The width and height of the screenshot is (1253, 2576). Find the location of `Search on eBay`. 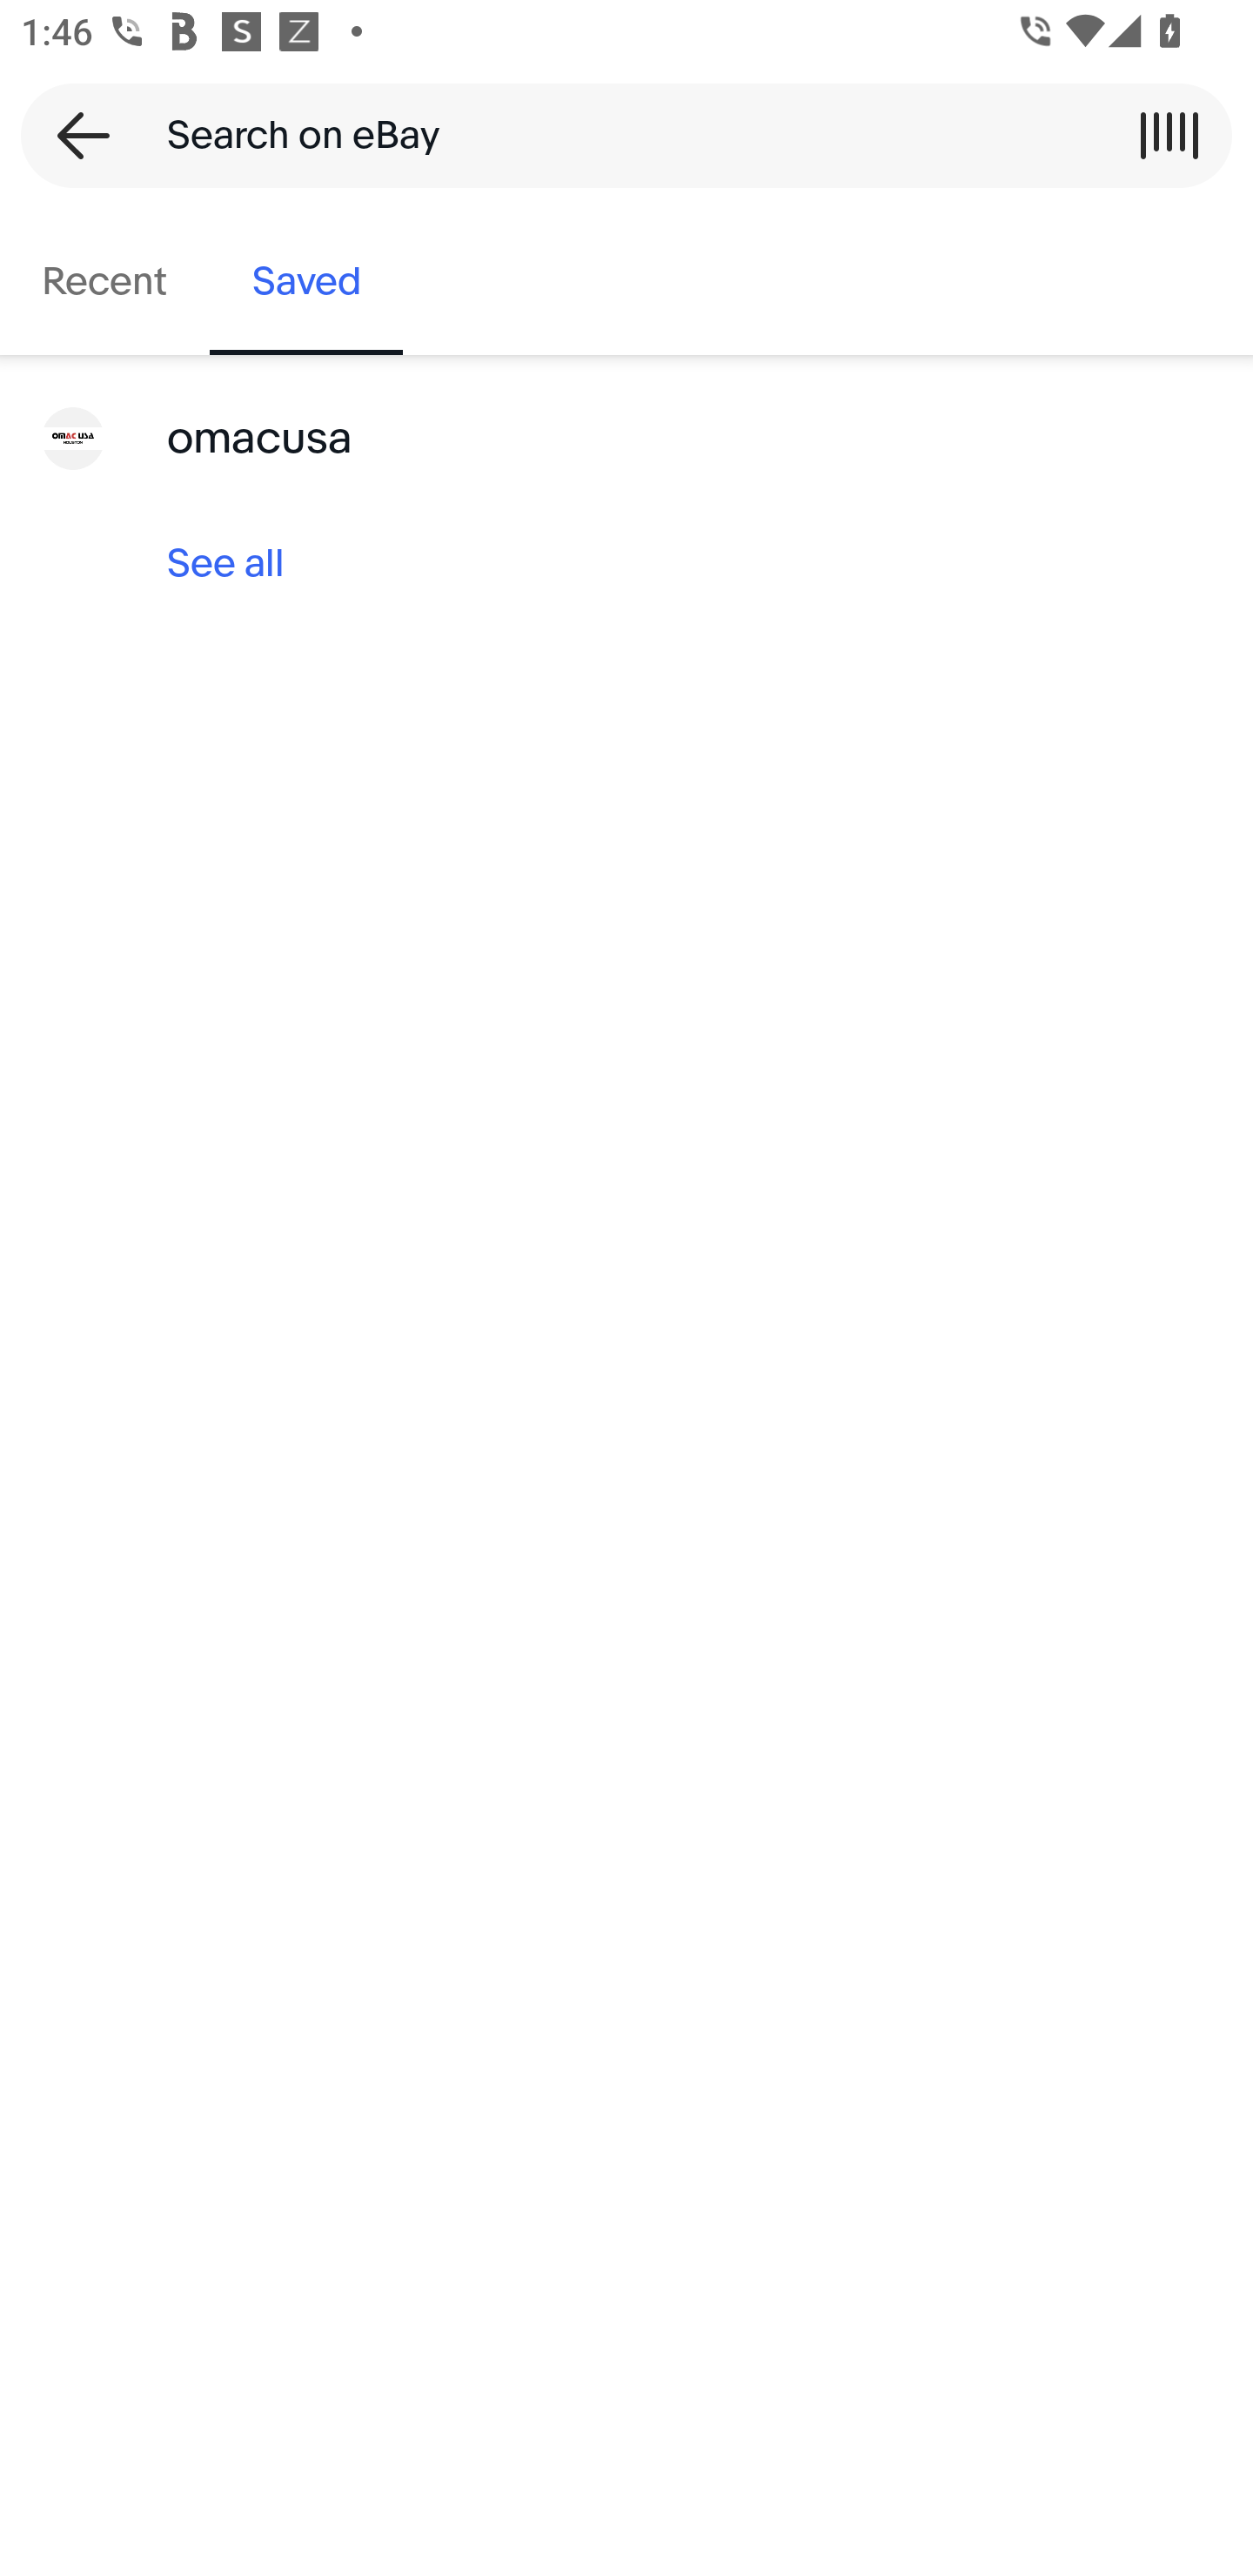

Search on eBay is located at coordinates (616, 135).